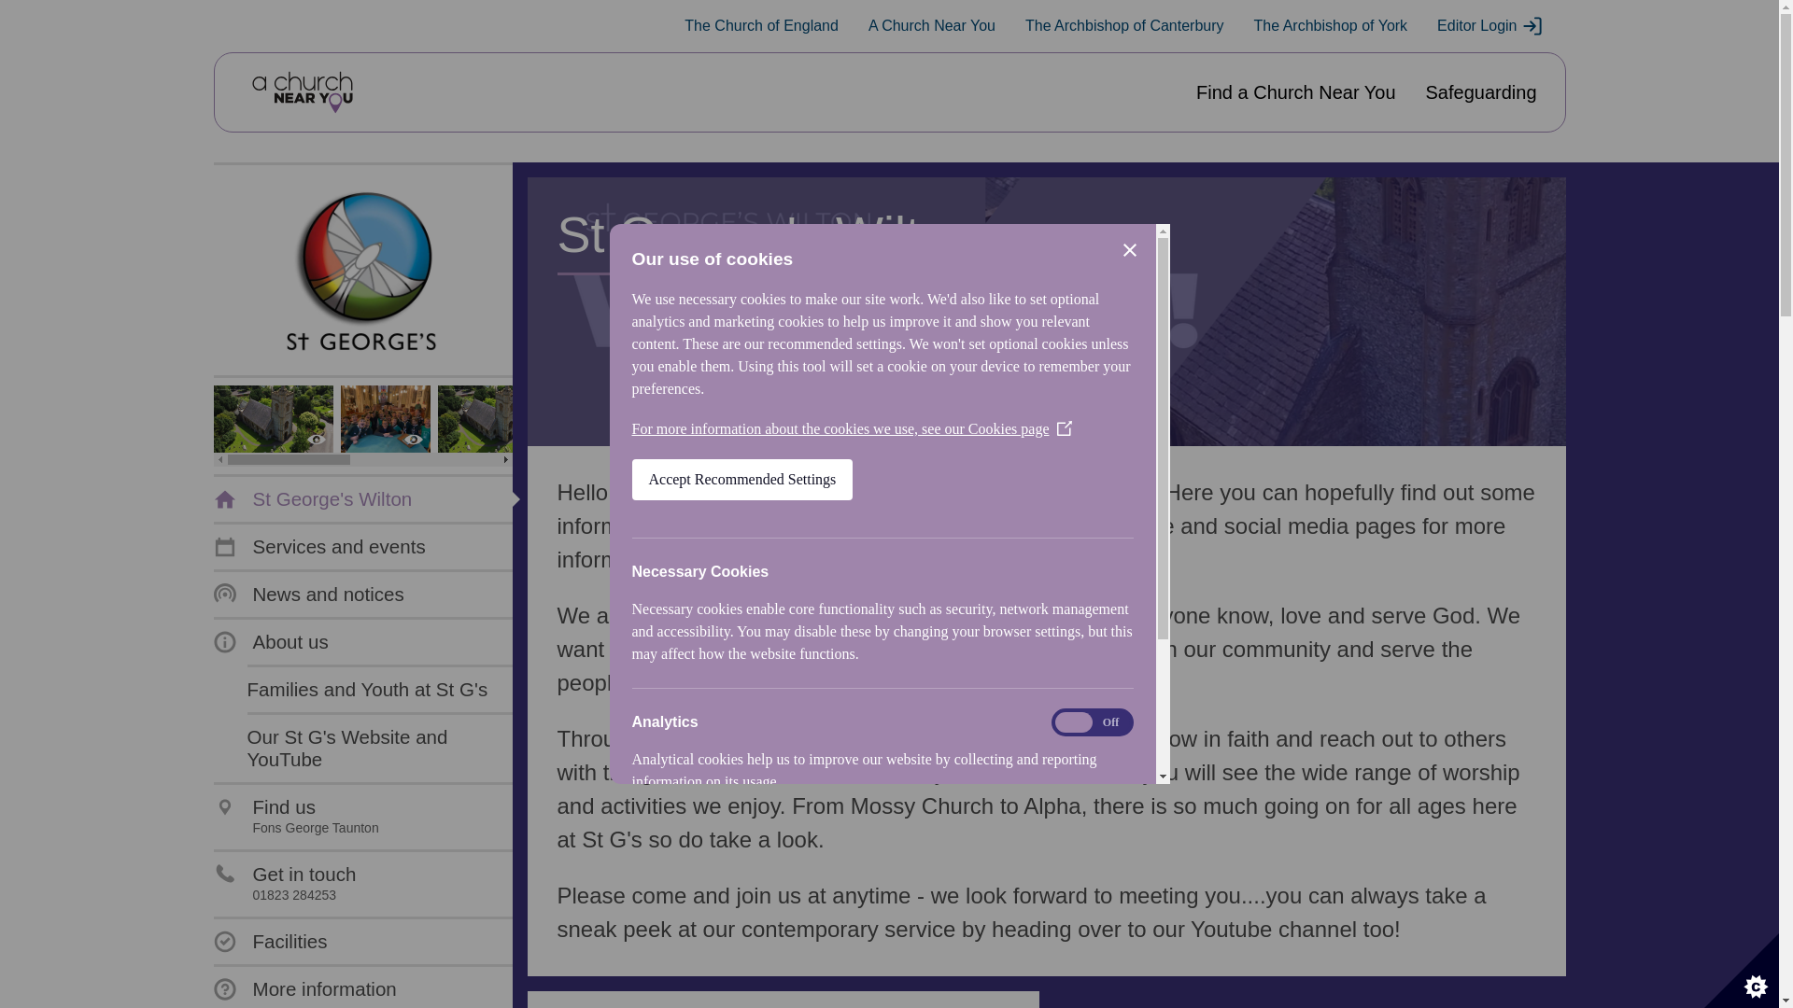 Image resolution: width=1793 pixels, height=1008 pixels. I want to click on The Archbishop of York, so click(1330, 26).